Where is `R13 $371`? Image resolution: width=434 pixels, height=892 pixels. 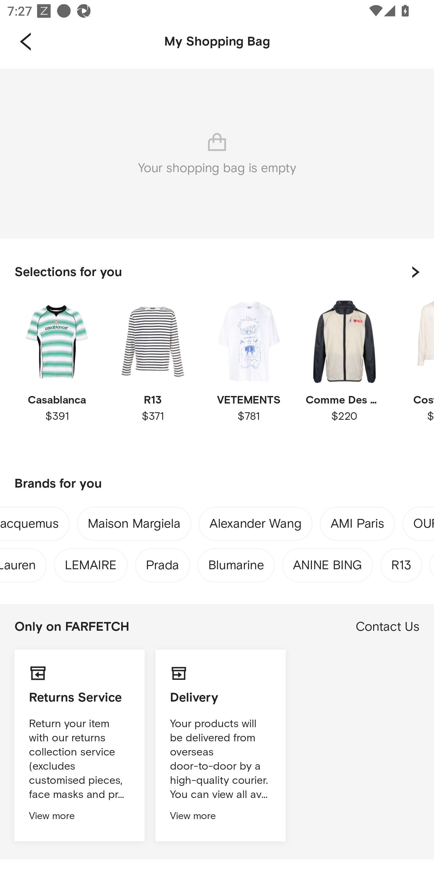 R13 $371 is located at coordinates (153, 376).